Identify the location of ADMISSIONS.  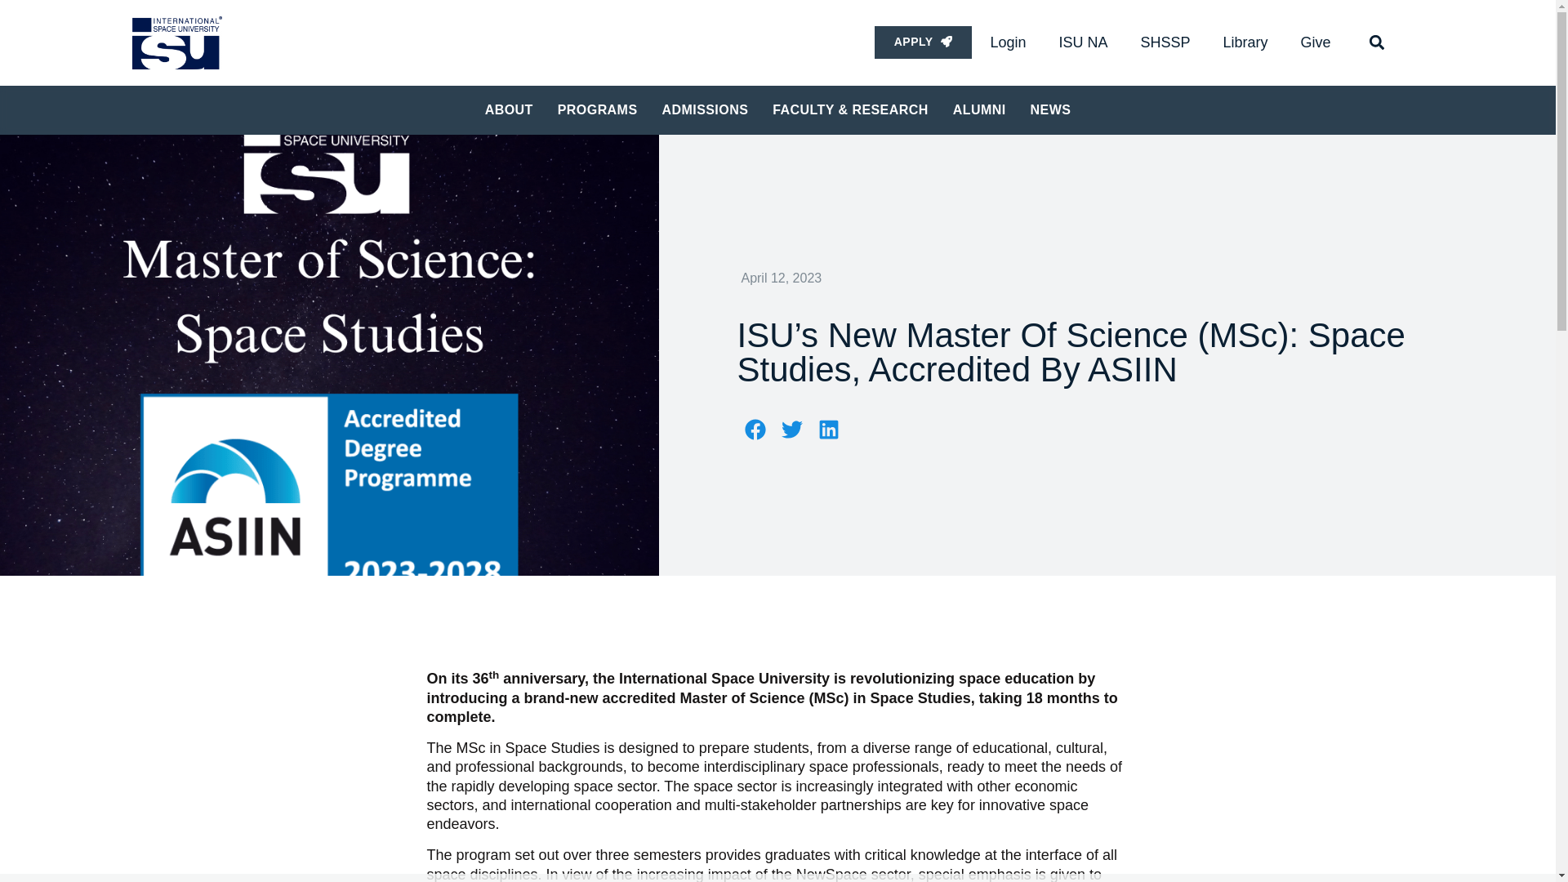
(704, 109).